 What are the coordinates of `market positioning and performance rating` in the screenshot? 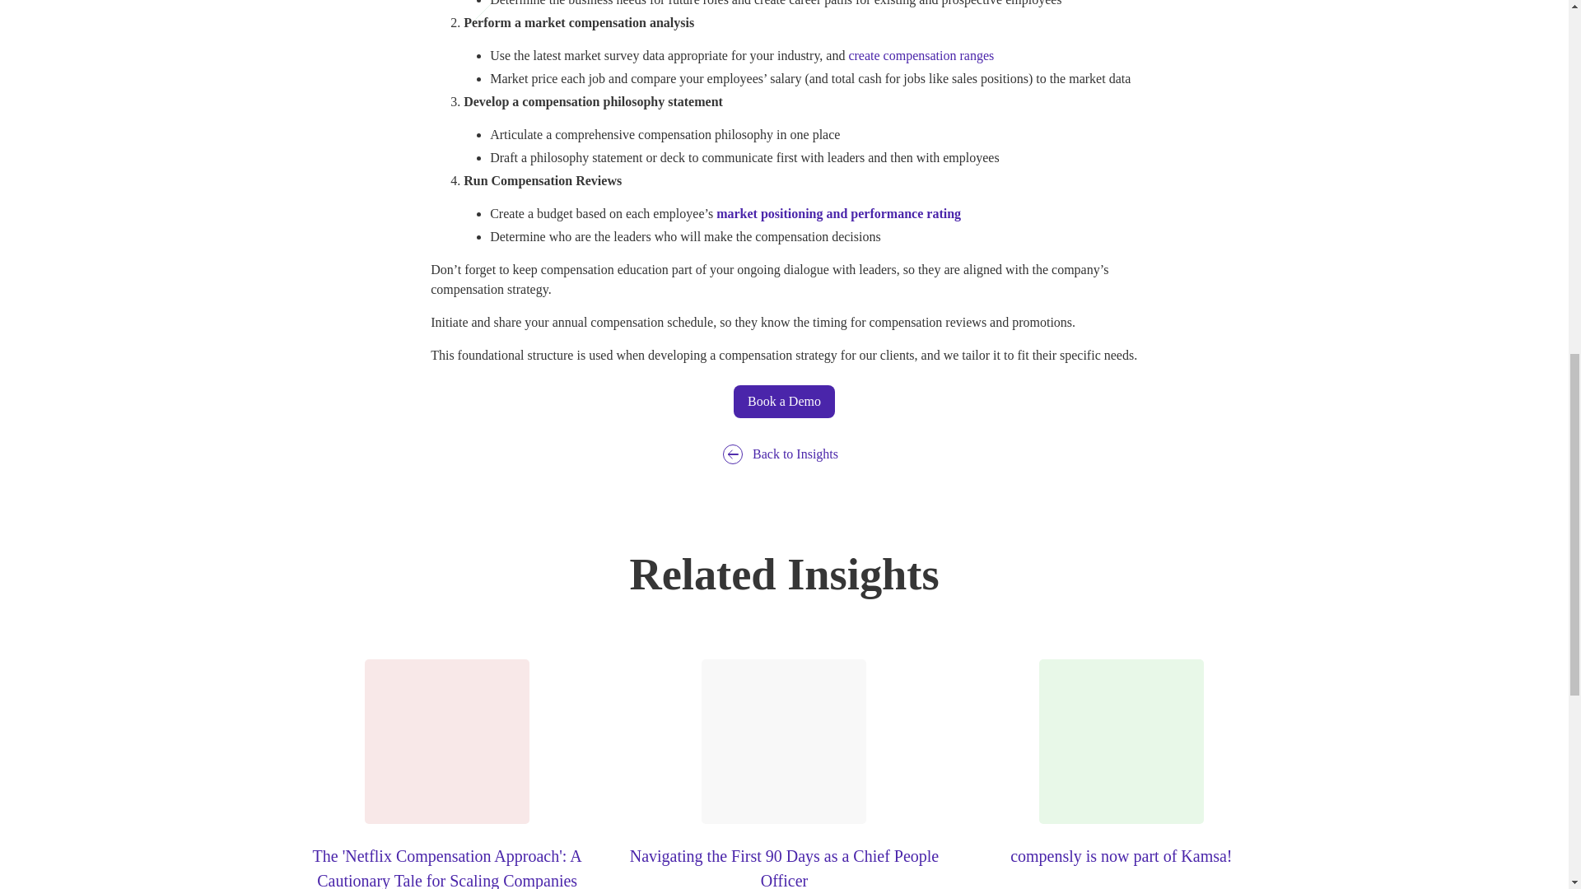 It's located at (838, 212).